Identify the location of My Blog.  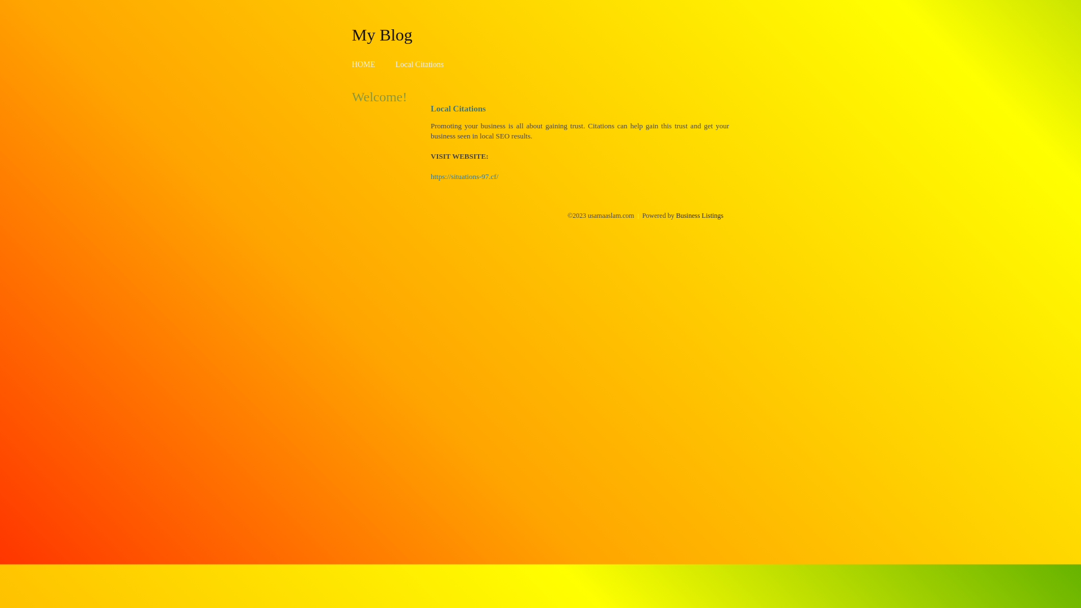
(382, 34).